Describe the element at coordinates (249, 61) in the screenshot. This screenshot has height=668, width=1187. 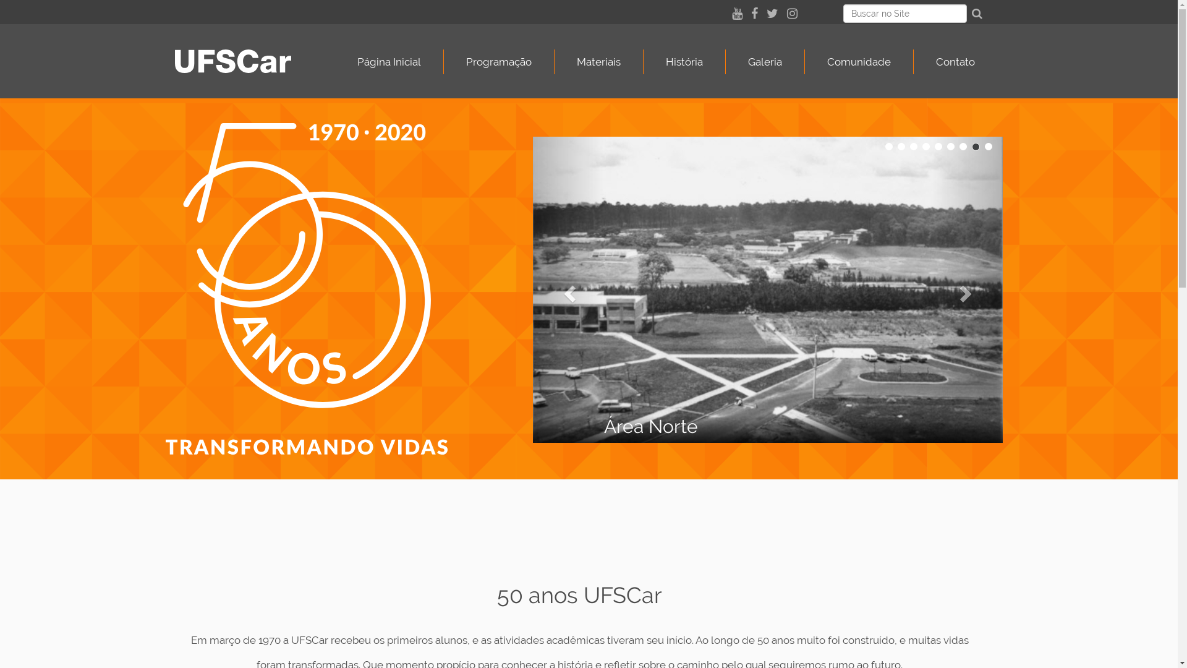
I see `UFSCar` at that location.